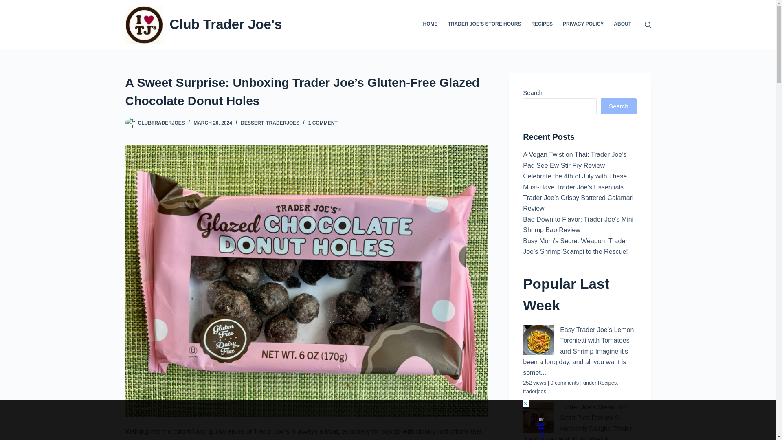  What do you see at coordinates (323, 123) in the screenshot?
I see `1 COMMENT` at bounding box center [323, 123].